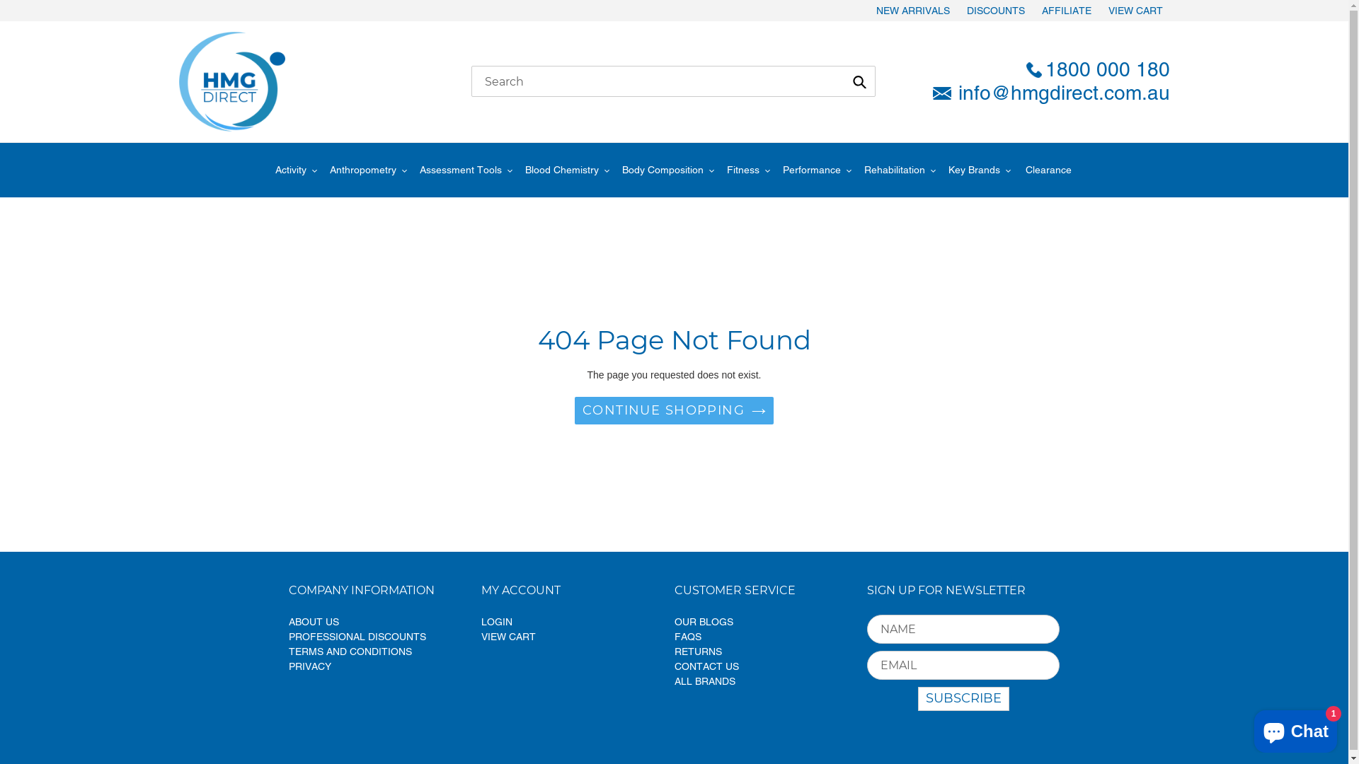  I want to click on VIEW CART, so click(508, 637).